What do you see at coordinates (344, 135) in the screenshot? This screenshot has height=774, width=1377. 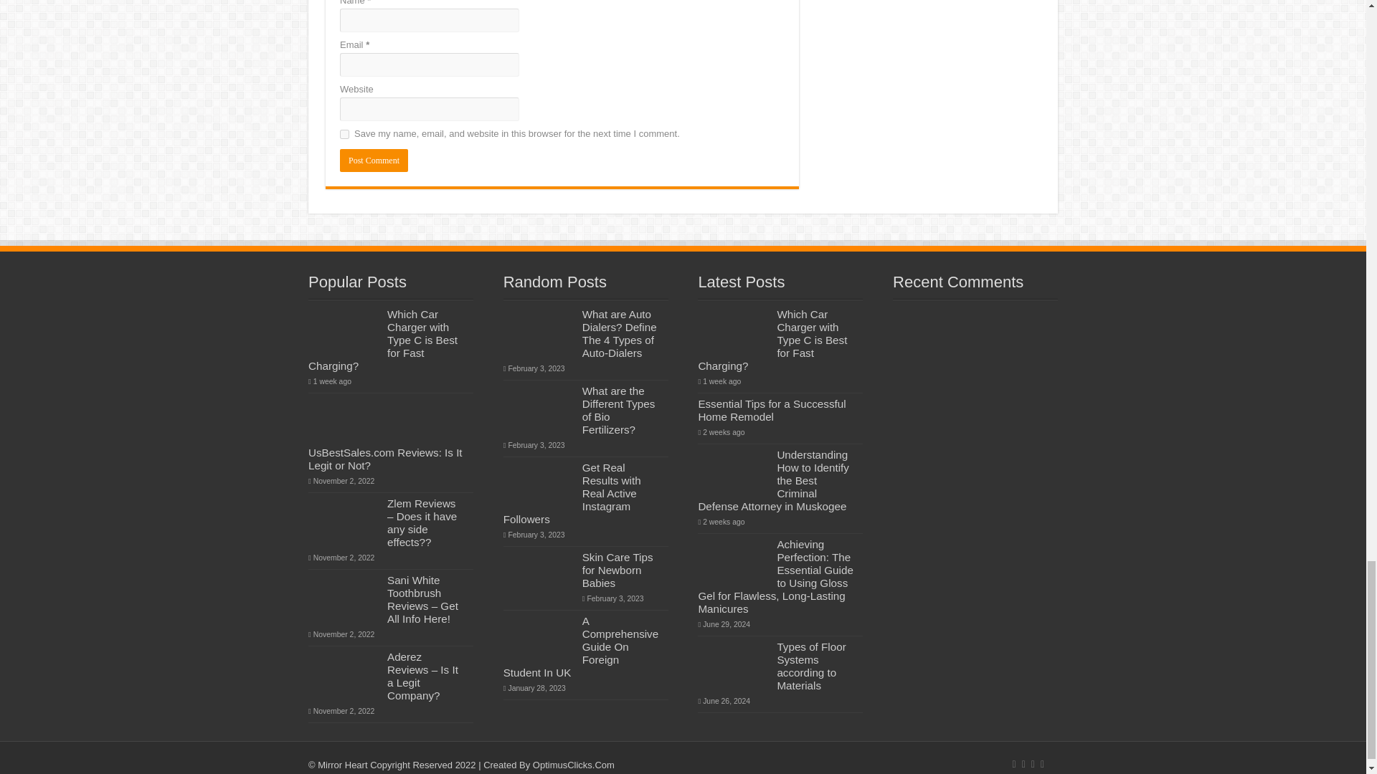 I see `yes` at bounding box center [344, 135].